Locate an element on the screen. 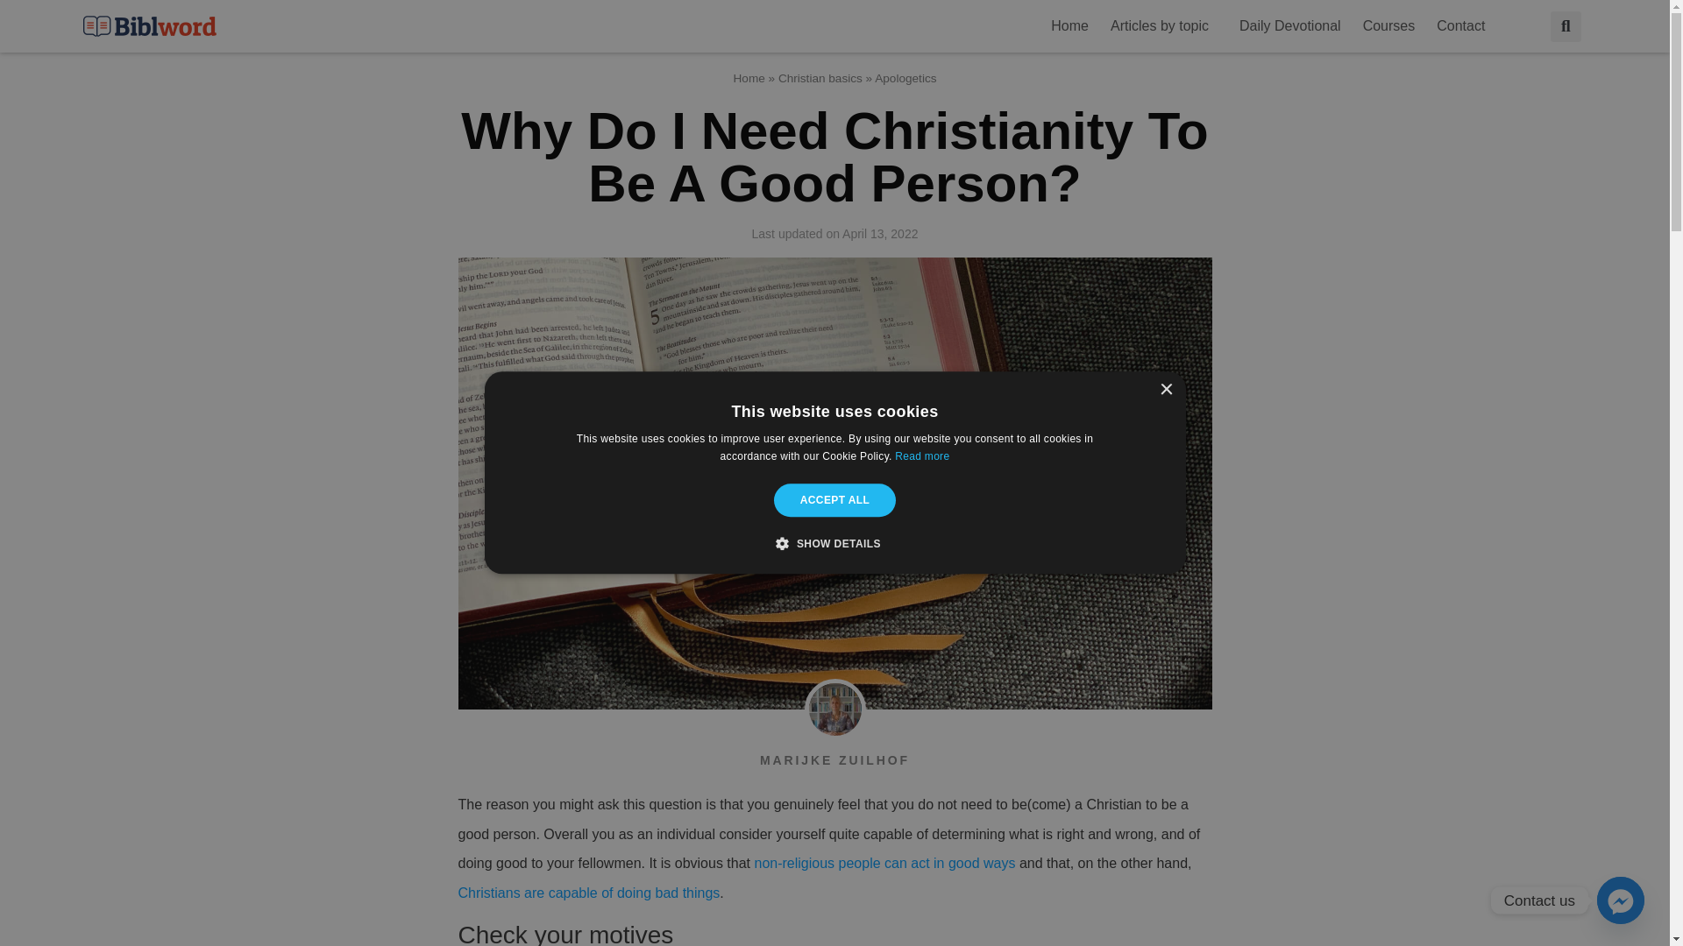 This screenshot has width=1683, height=946. Contact is located at coordinates (1465, 25).